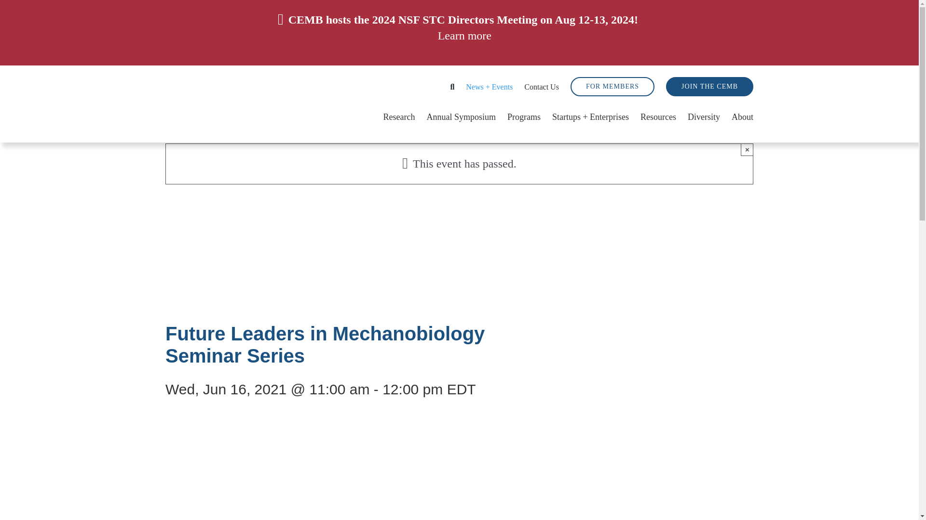  What do you see at coordinates (658, 114) in the screenshot?
I see `Resources` at bounding box center [658, 114].